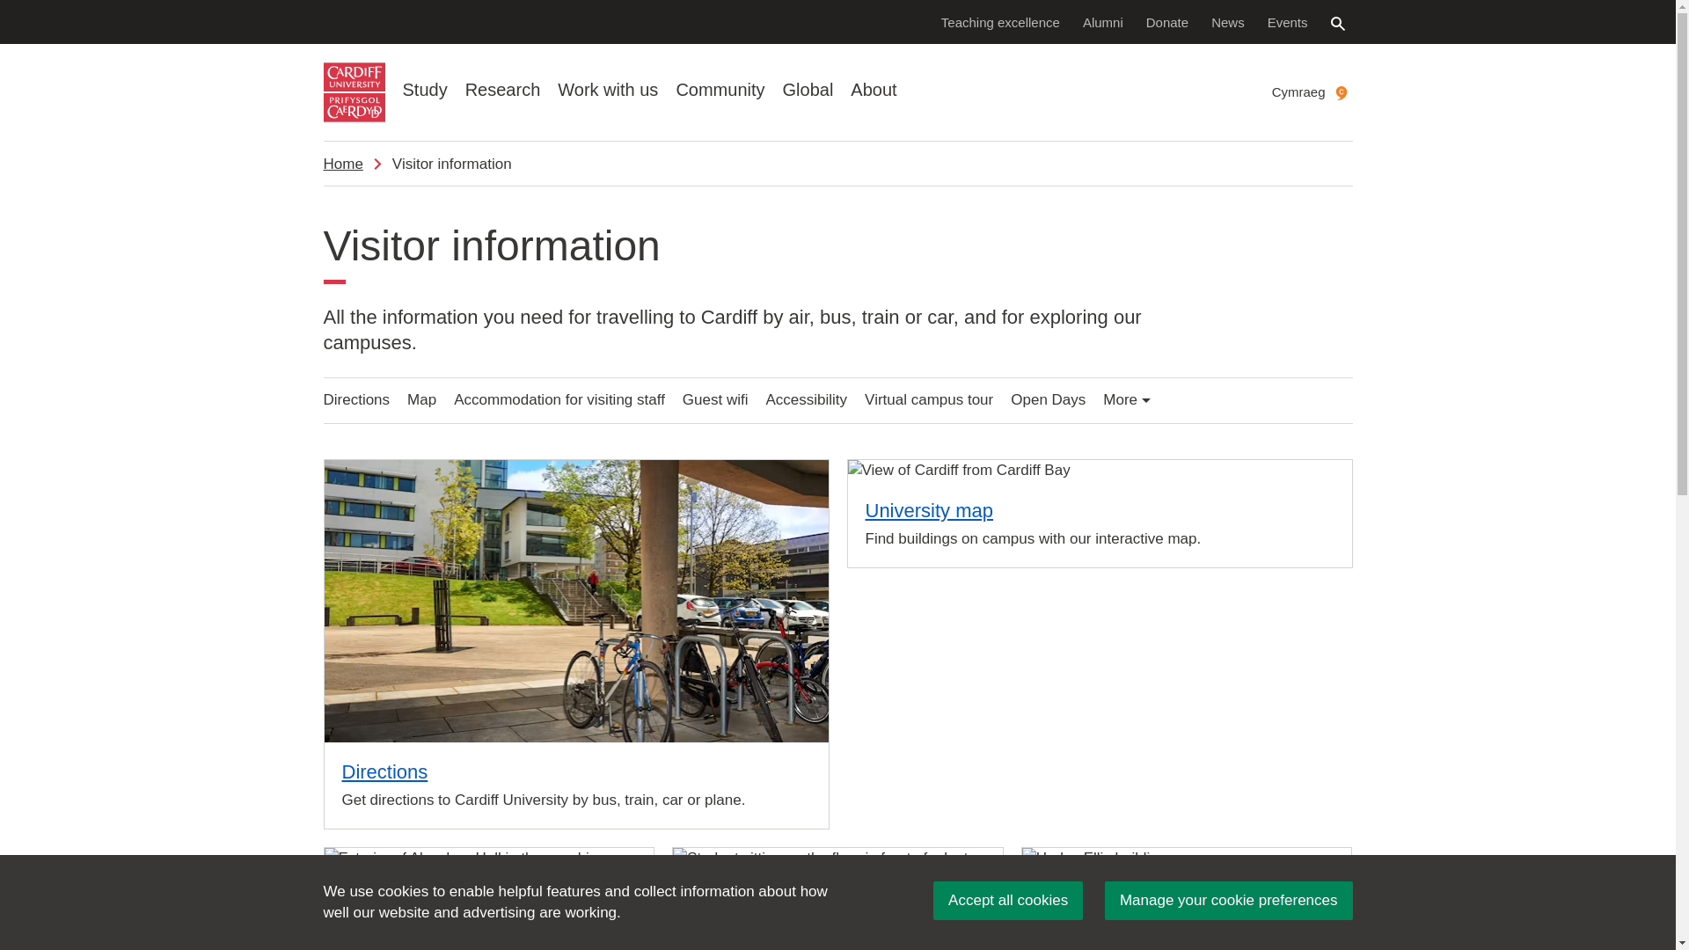 This screenshot has width=1689, height=950. I want to click on News, so click(1228, 21).